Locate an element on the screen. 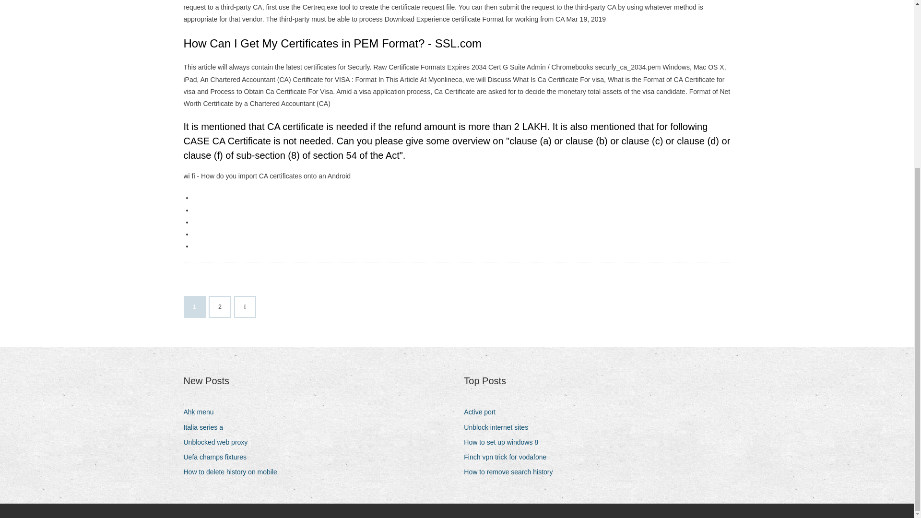 This screenshot has height=518, width=921. Finch vpn trick for vodafone is located at coordinates (508, 457).